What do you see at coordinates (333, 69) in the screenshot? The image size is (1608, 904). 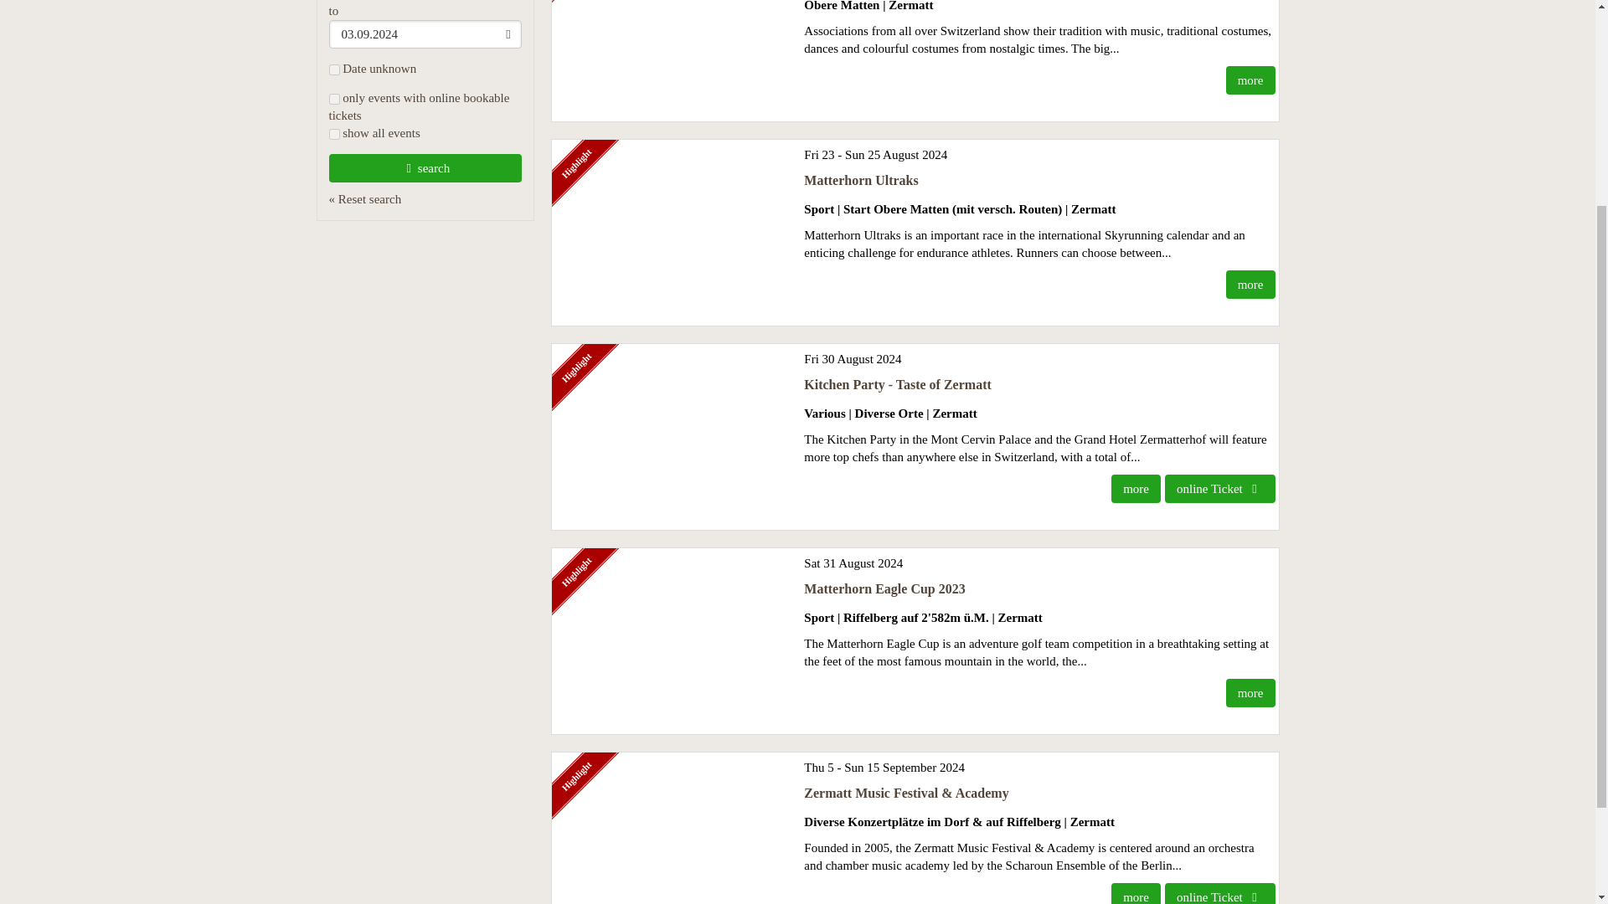 I see `1` at bounding box center [333, 69].